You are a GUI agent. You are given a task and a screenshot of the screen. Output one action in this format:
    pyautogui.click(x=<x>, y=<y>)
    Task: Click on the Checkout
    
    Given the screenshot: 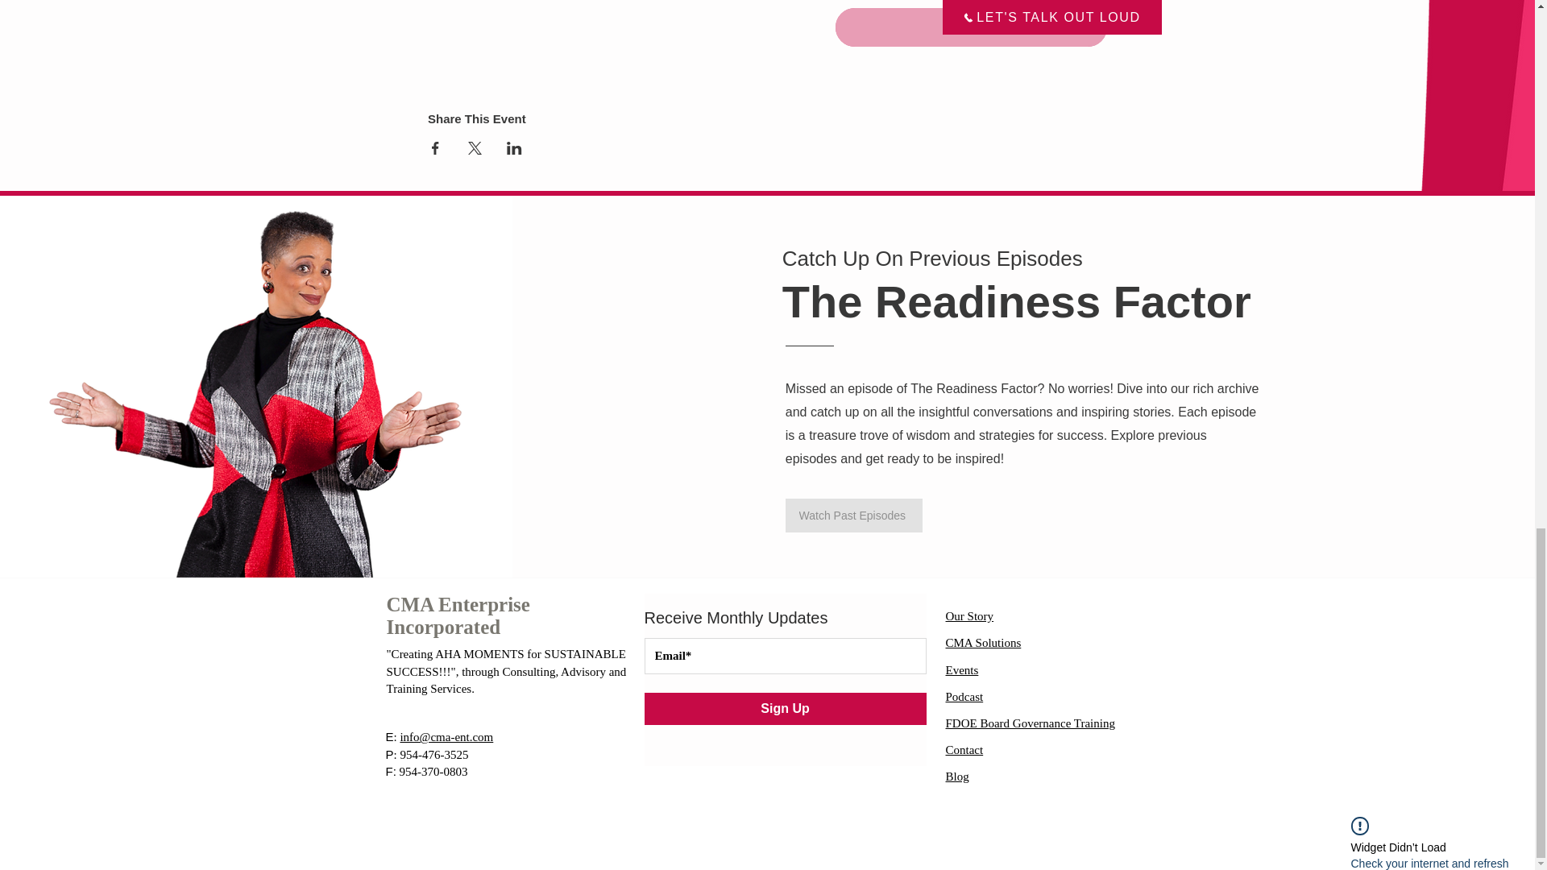 What is the action you would take?
    pyautogui.click(x=971, y=27)
    